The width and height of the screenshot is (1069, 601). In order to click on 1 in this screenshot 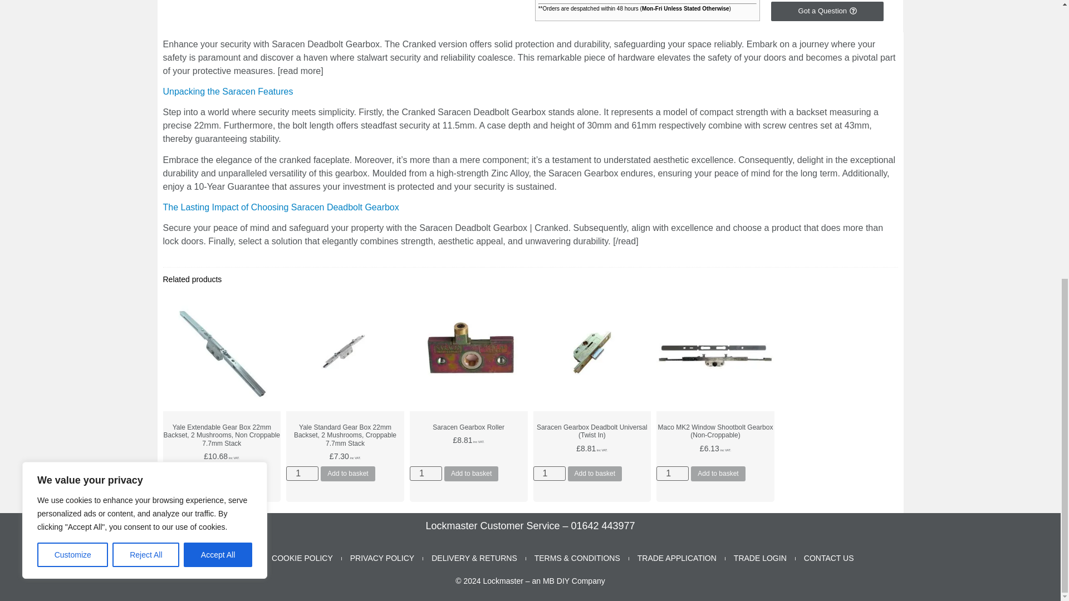, I will do `click(549, 474)`.